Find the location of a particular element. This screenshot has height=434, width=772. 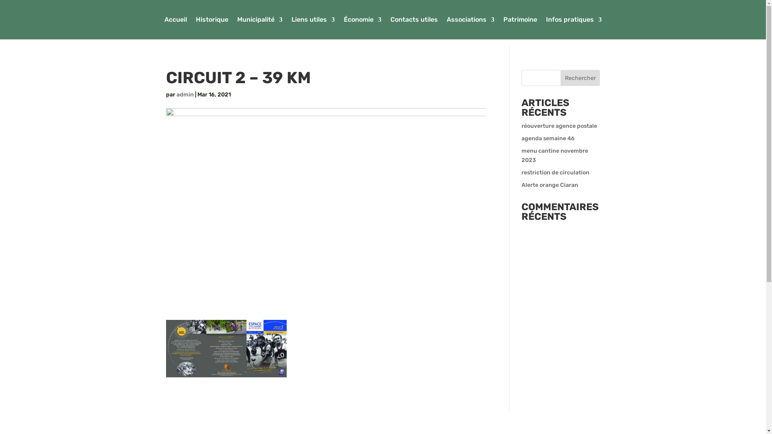

Accueil is located at coordinates (175, 21).